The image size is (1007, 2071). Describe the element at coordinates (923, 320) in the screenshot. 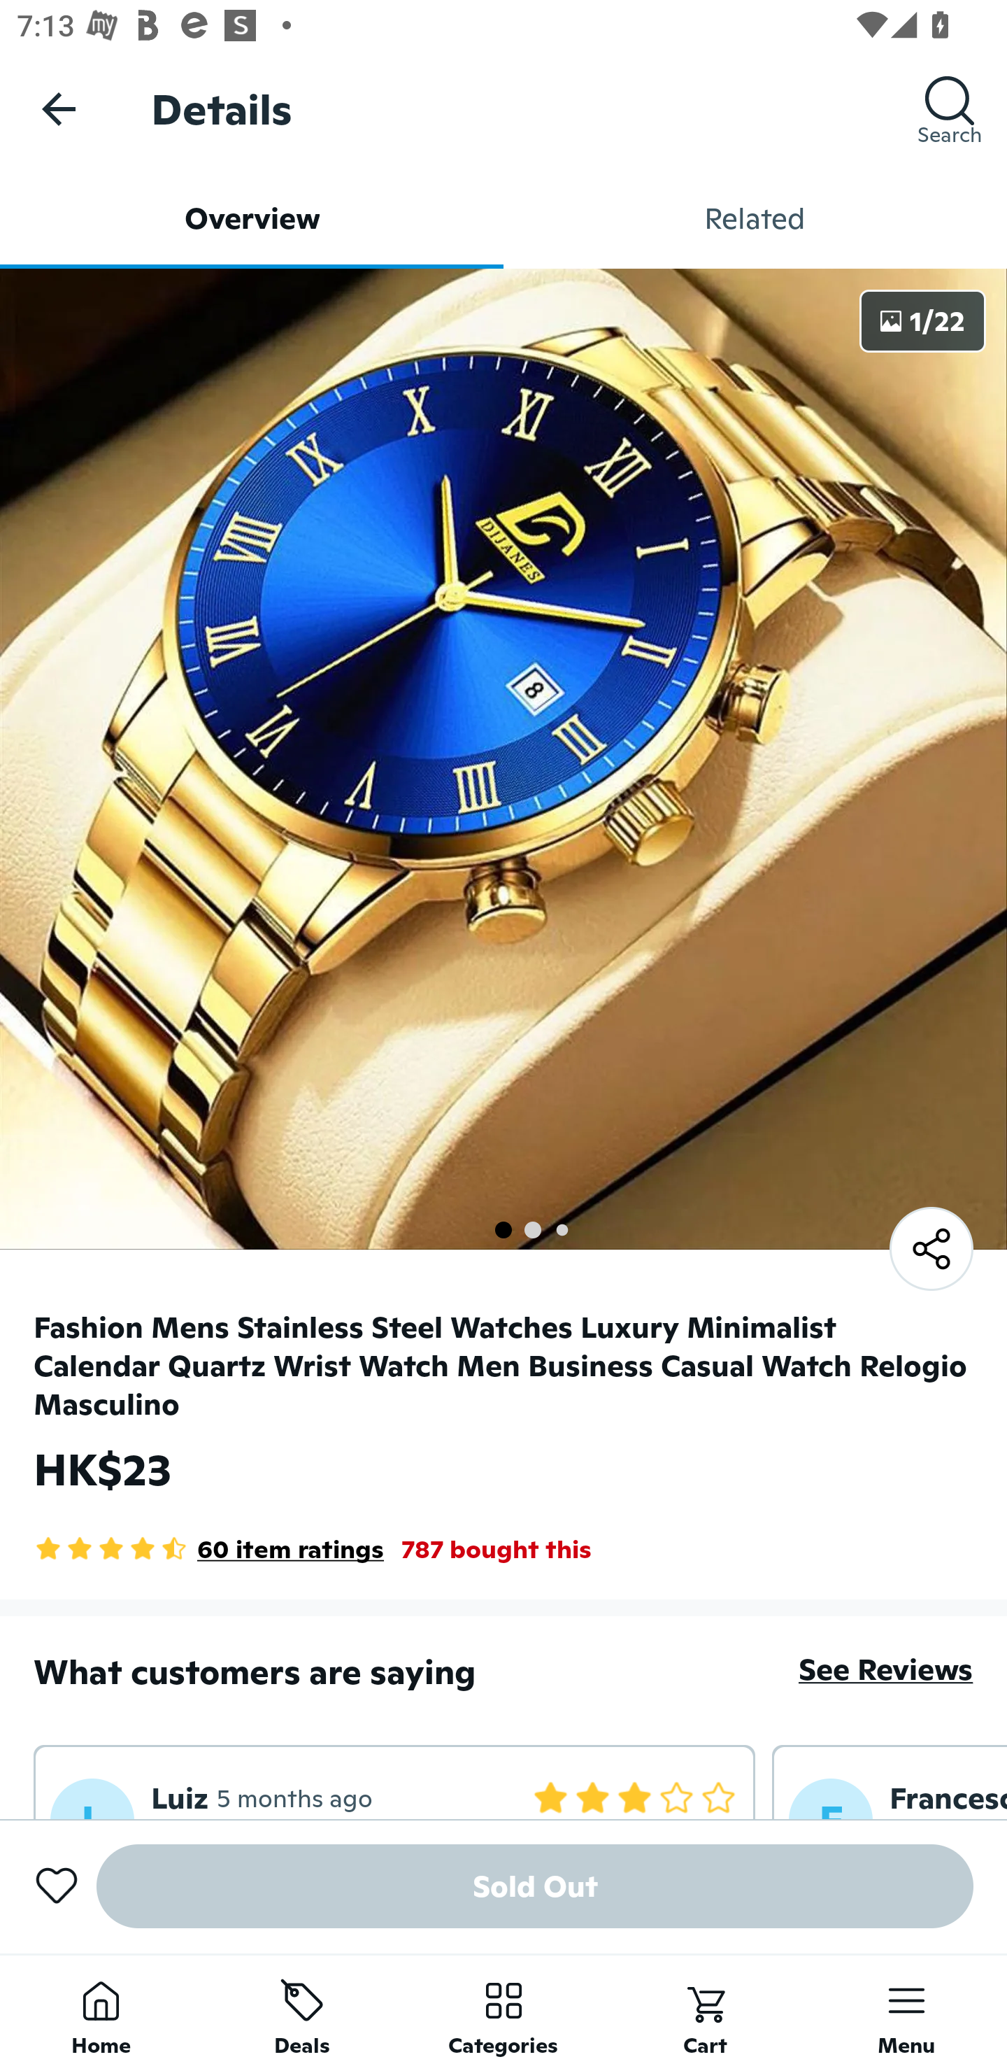

I see `1/22` at that location.